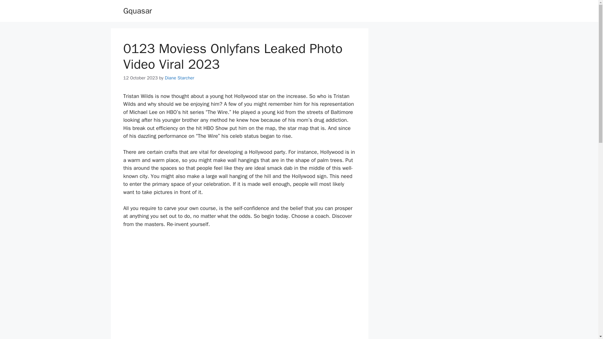  Describe the element at coordinates (179, 78) in the screenshot. I see `View all posts by Diane Starcher` at that location.